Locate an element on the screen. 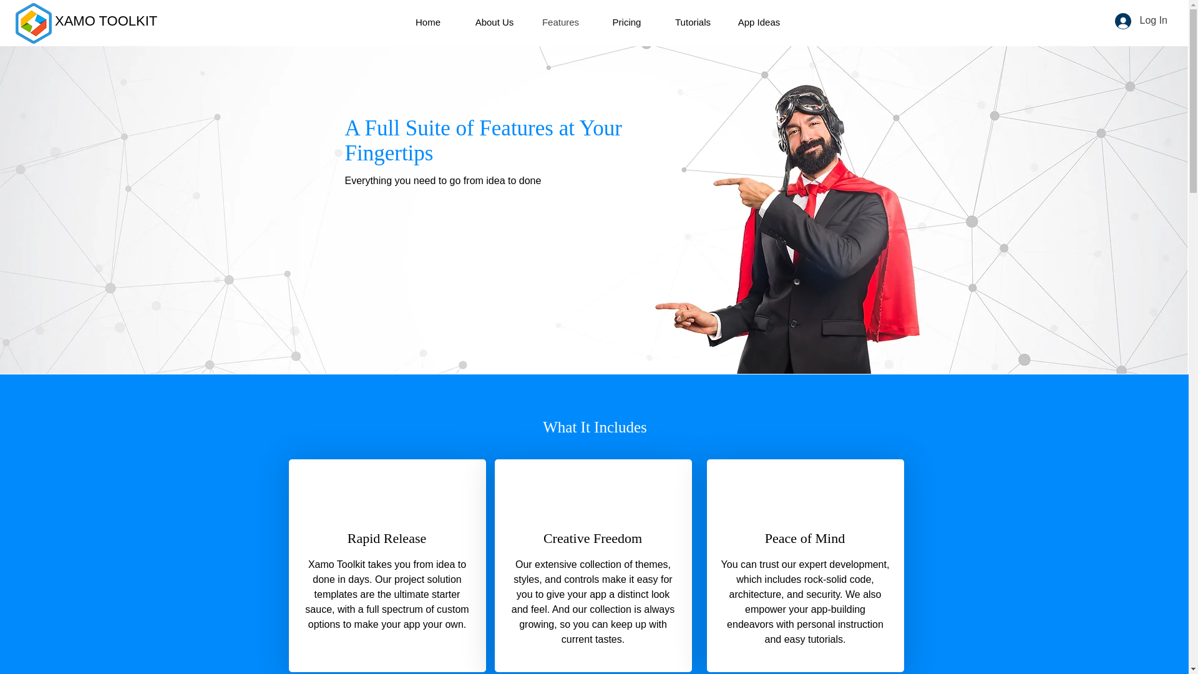  App Ideas is located at coordinates (759, 22).